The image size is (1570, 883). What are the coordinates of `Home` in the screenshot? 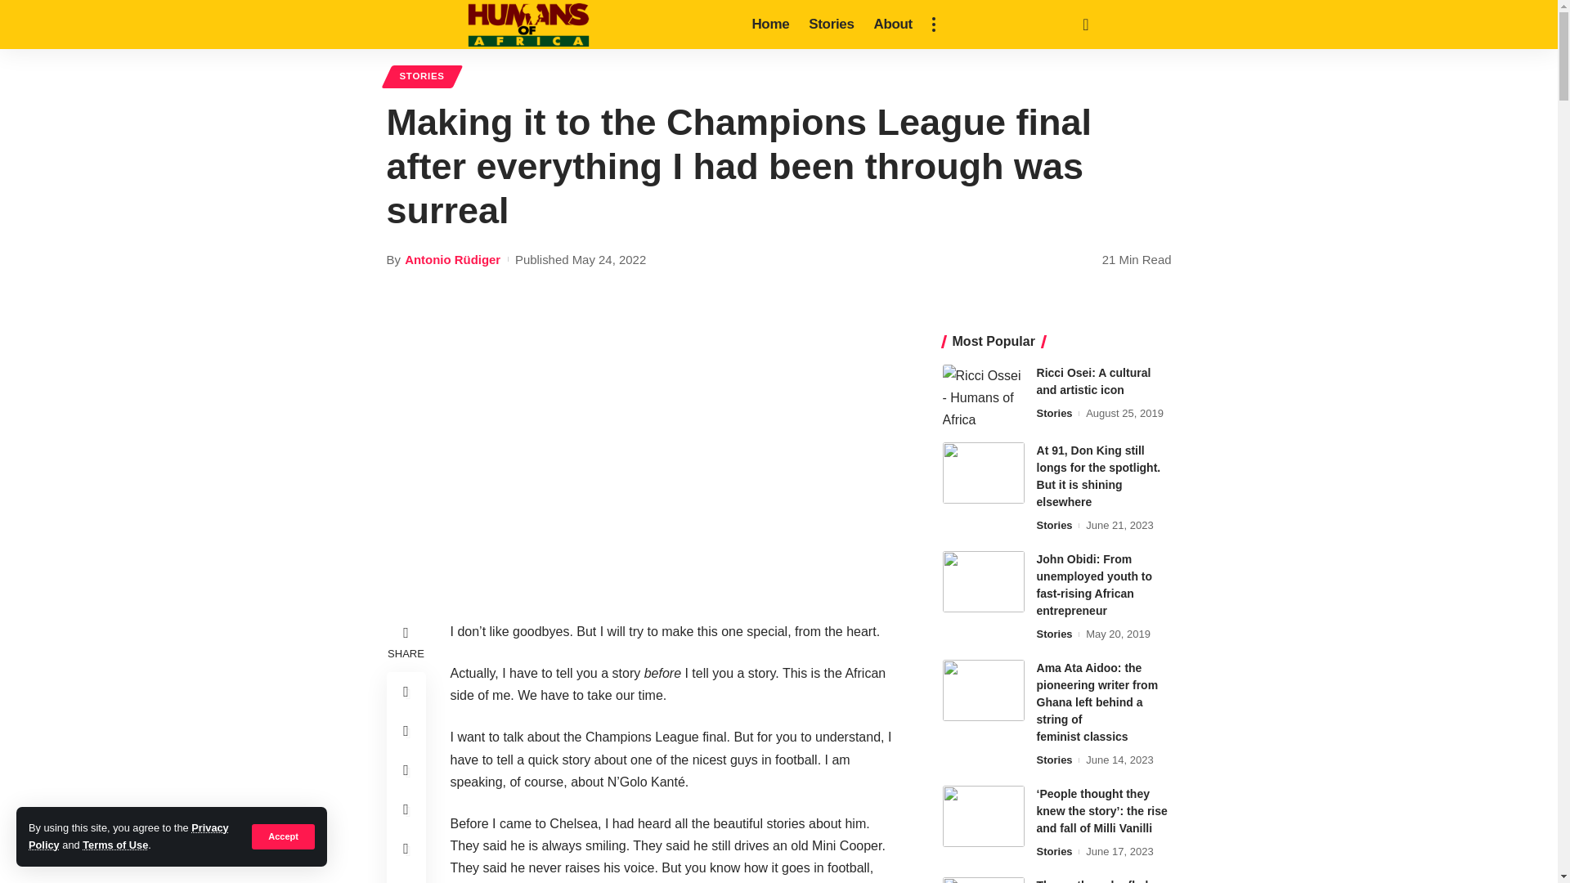 It's located at (770, 25).